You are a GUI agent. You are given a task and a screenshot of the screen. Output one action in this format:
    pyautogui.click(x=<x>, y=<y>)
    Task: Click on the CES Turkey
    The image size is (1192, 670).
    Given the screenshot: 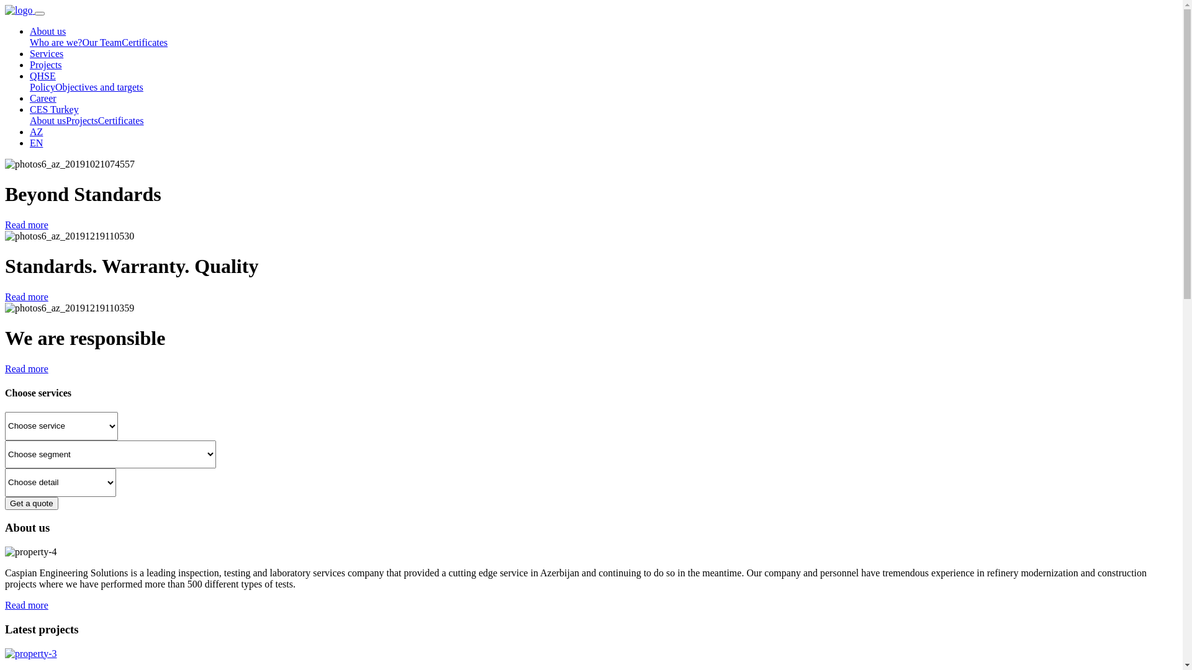 What is the action you would take?
    pyautogui.click(x=55, y=109)
    